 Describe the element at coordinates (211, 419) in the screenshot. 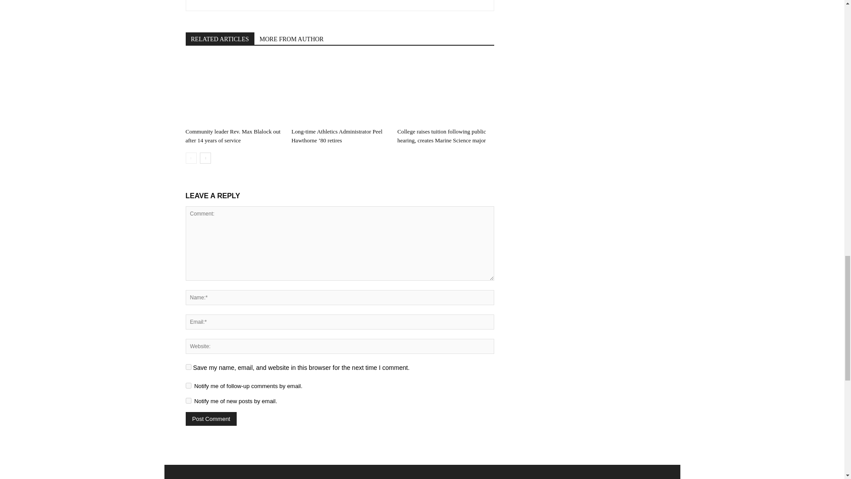

I see `Post Comment` at that location.